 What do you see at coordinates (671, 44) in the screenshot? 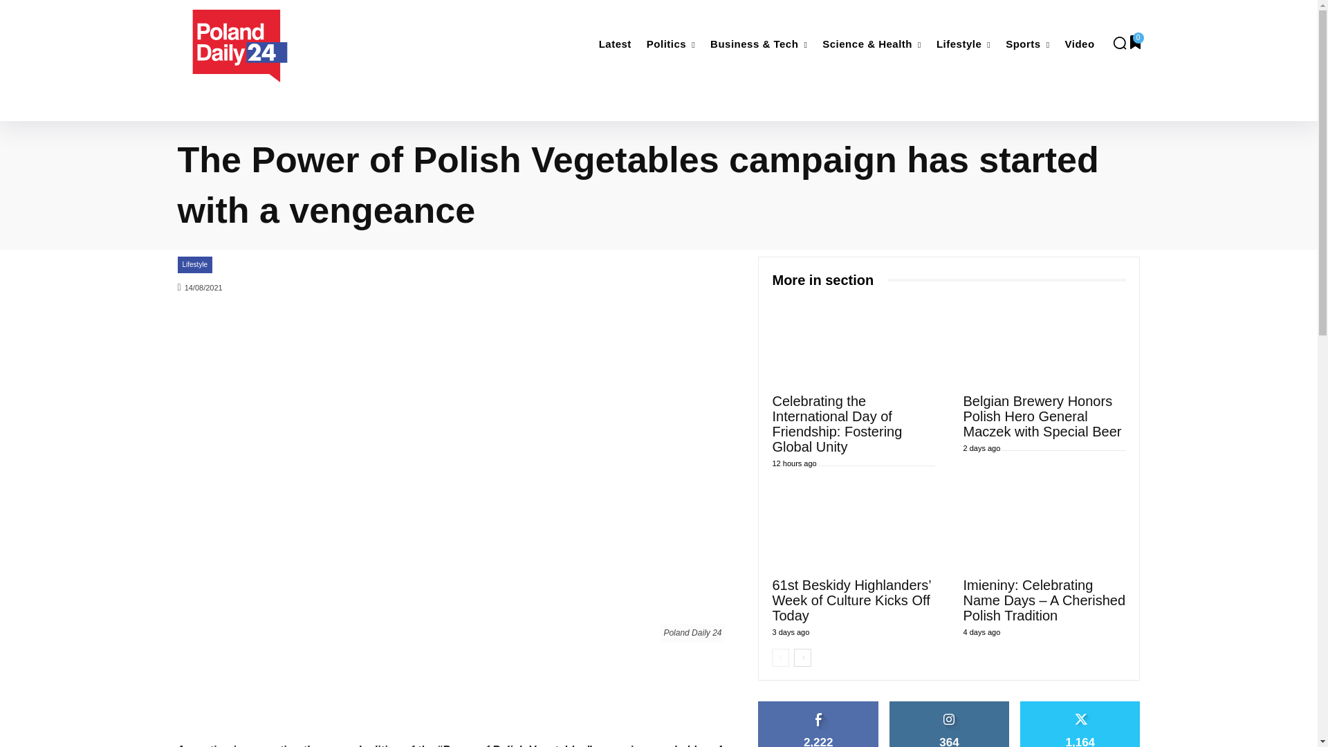
I see `Politics` at bounding box center [671, 44].